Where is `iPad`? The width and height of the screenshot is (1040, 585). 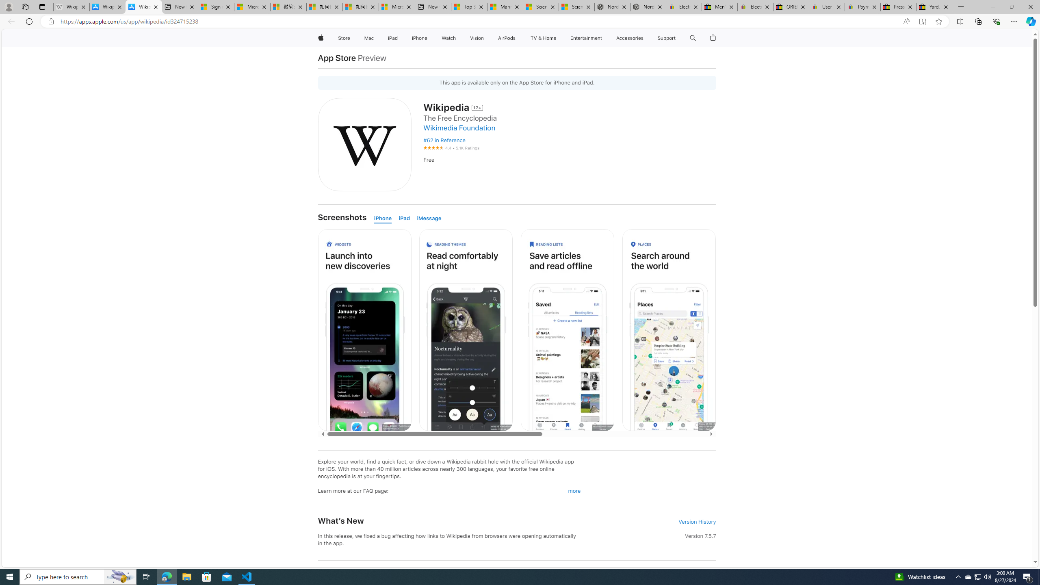
iPad is located at coordinates (404, 219).